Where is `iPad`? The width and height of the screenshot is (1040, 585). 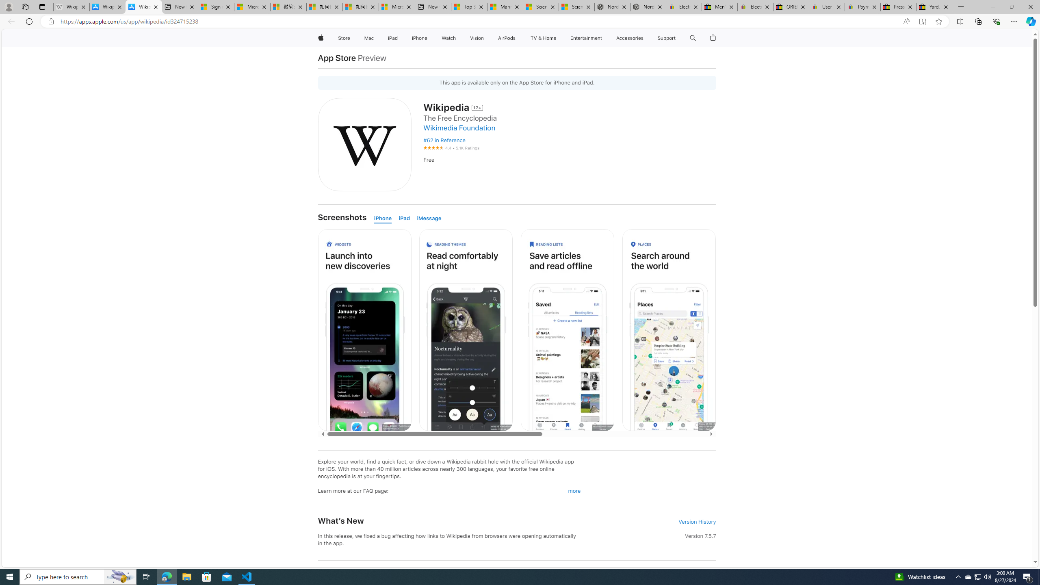
iPad is located at coordinates (404, 219).